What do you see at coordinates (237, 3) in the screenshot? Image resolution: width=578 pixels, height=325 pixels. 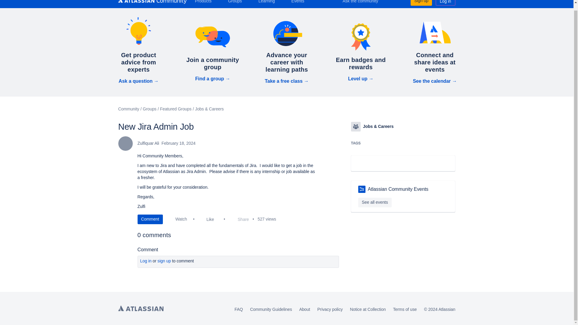 I see `Groups` at bounding box center [237, 3].